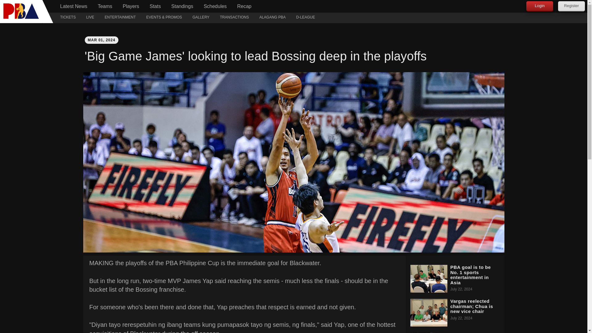 This screenshot has width=592, height=333. I want to click on Login, so click(540, 6).